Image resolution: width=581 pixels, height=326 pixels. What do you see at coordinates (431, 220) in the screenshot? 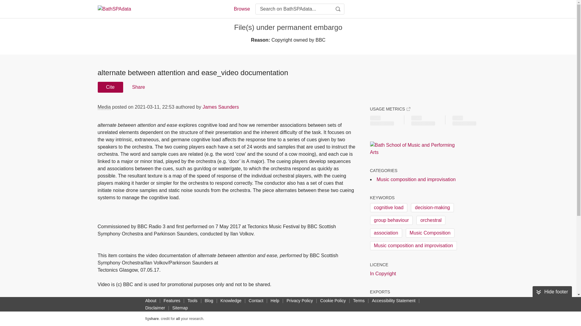
I see `orchestral` at bounding box center [431, 220].